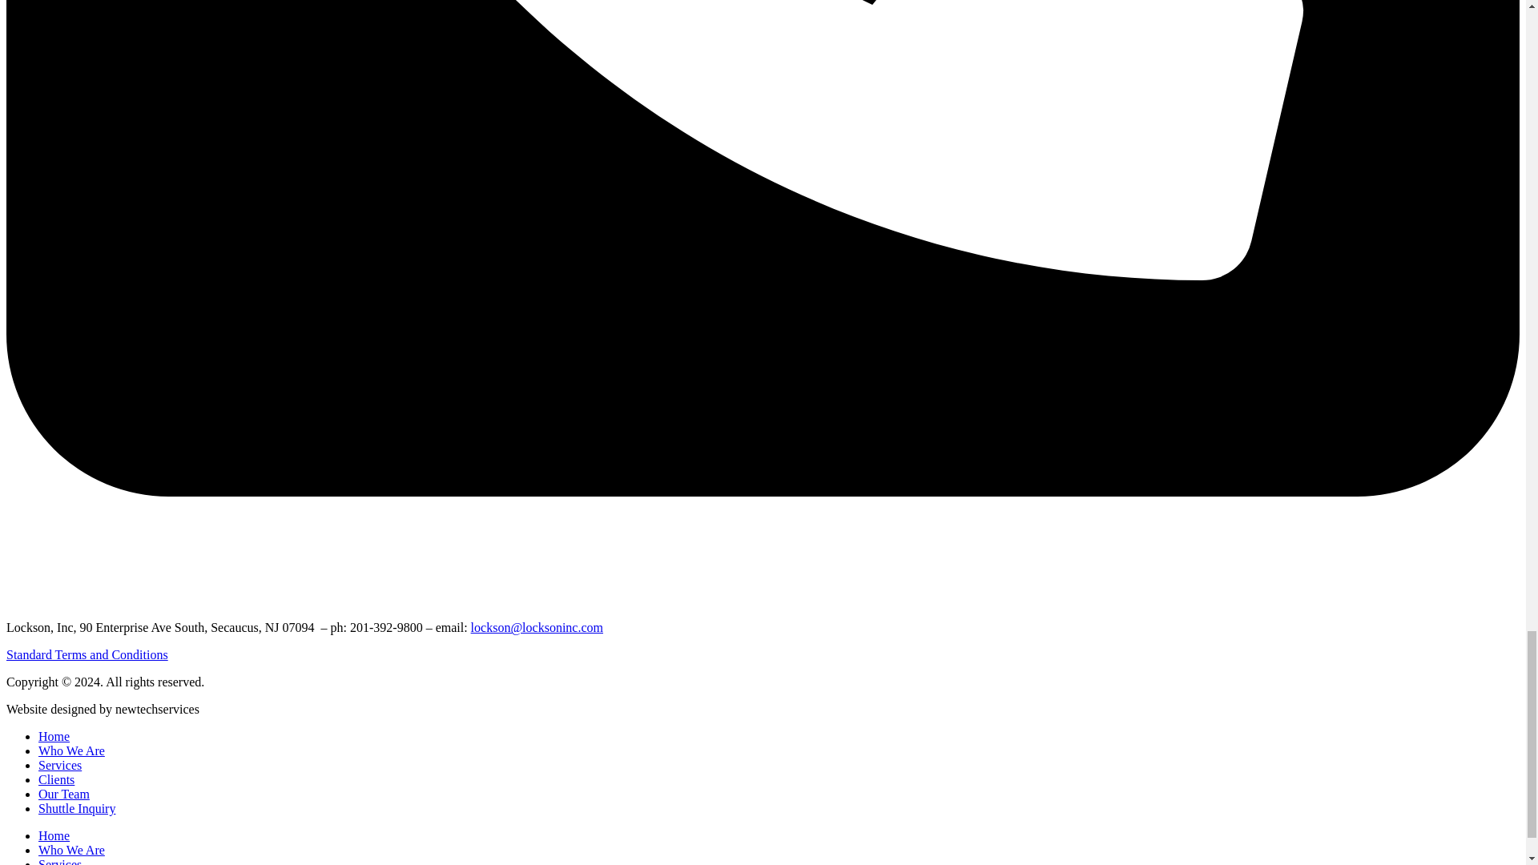 The height and width of the screenshot is (865, 1538). I want to click on Home, so click(54, 736).